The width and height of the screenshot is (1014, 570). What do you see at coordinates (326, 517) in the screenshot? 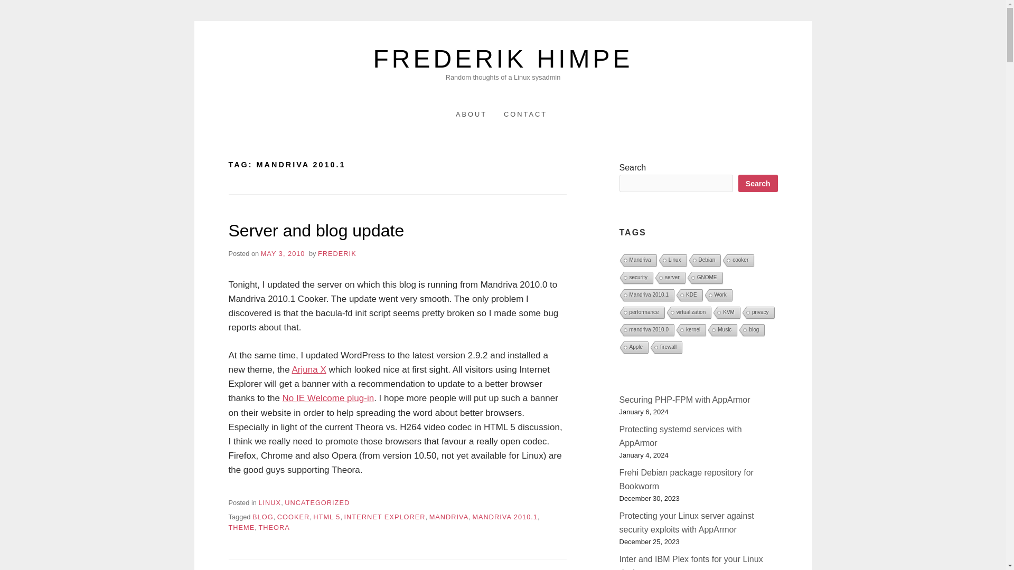
I see `HTML 5` at bounding box center [326, 517].